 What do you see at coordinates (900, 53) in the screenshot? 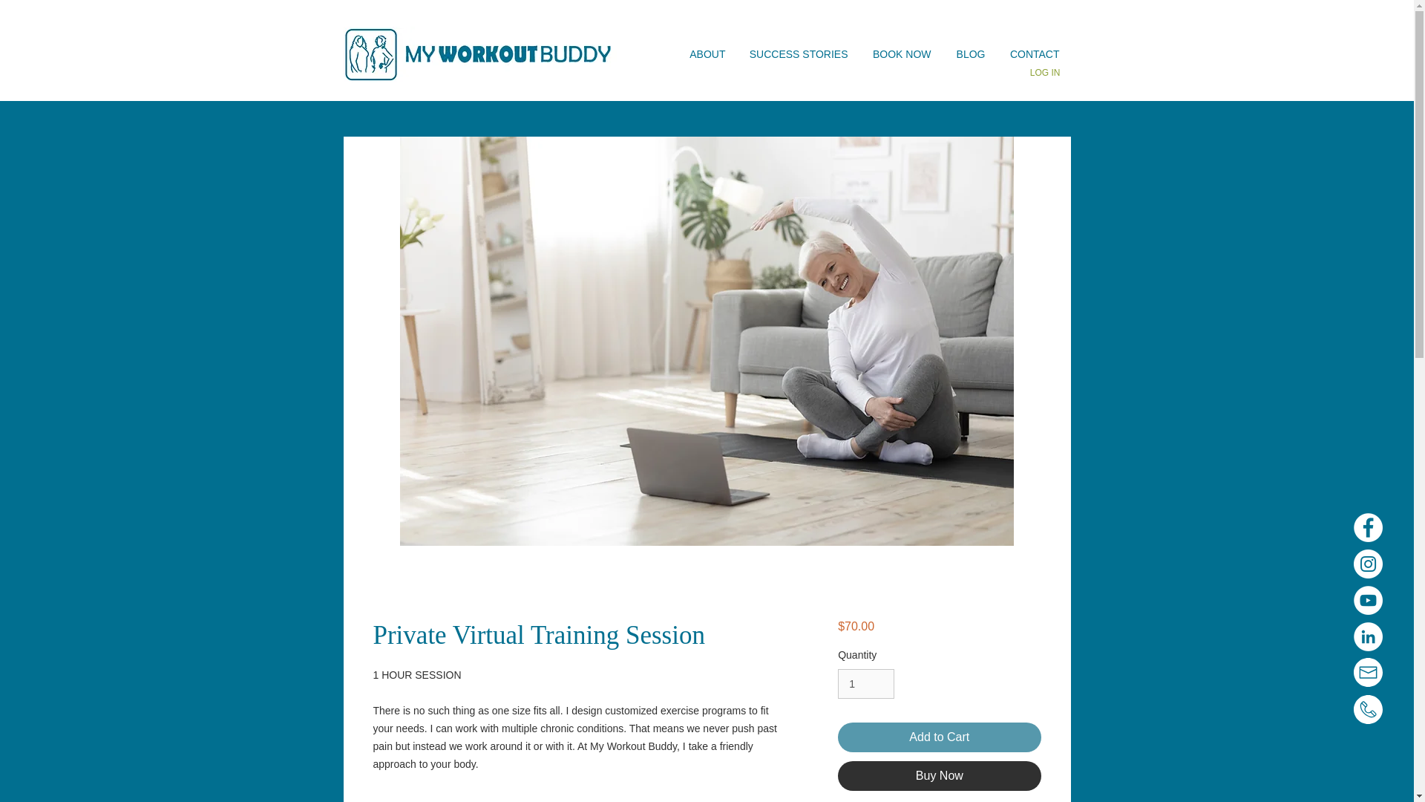
I see `BOOK NOW` at bounding box center [900, 53].